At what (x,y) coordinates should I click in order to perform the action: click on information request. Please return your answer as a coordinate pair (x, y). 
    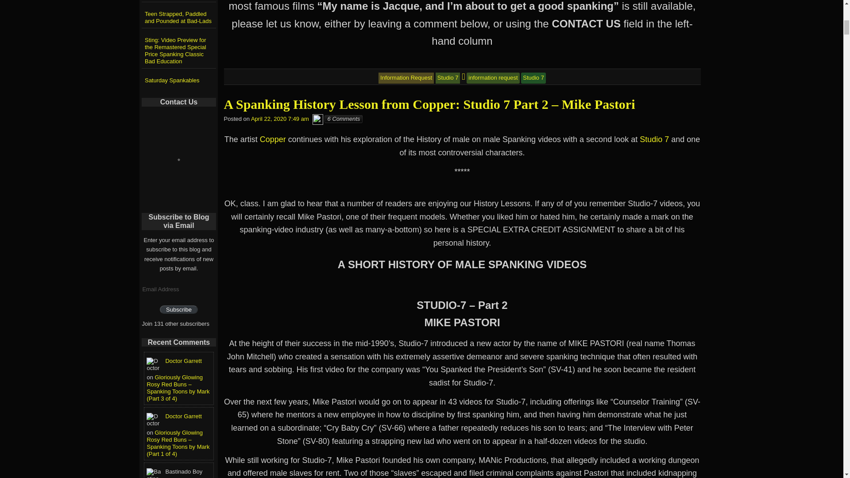
    Looking at the image, I should click on (493, 77).